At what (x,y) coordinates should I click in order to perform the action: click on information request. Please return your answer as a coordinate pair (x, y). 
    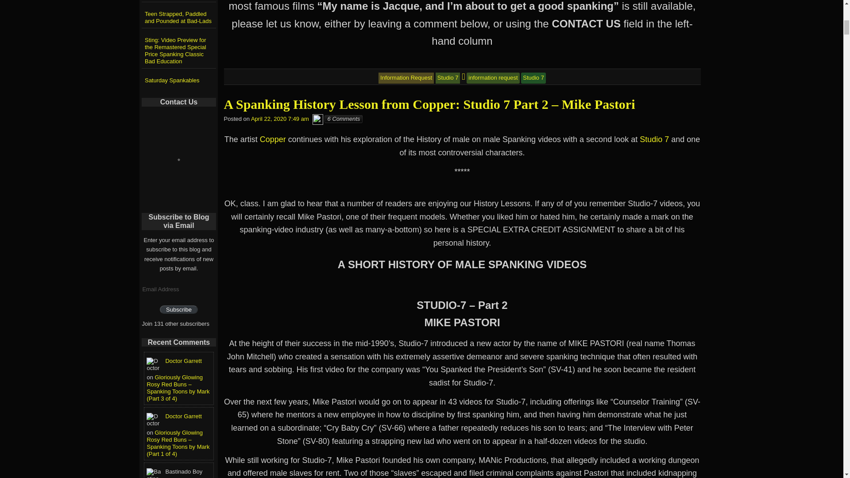
    Looking at the image, I should click on (493, 77).